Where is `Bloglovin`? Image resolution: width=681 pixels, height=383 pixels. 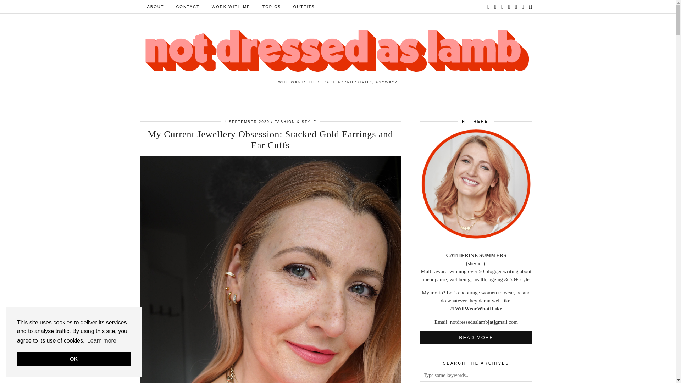 Bloglovin is located at coordinates (502, 6).